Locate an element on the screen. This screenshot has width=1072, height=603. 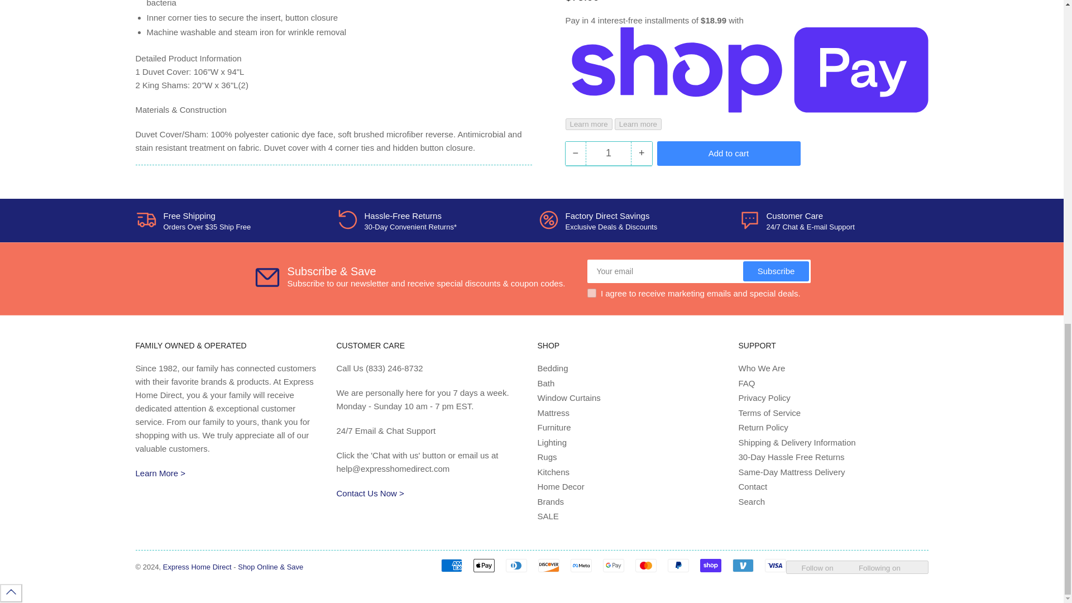
Diners Club is located at coordinates (516, 565).